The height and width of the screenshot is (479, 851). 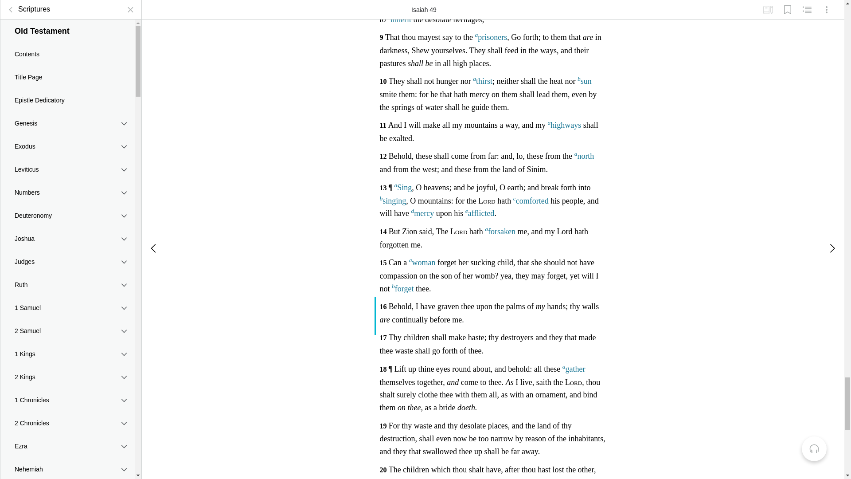 I want to click on Isaiah 9, so click(x=67, y=308).